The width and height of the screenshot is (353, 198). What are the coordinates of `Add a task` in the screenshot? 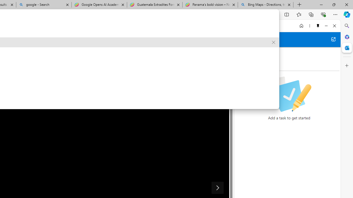 It's located at (294, 65).